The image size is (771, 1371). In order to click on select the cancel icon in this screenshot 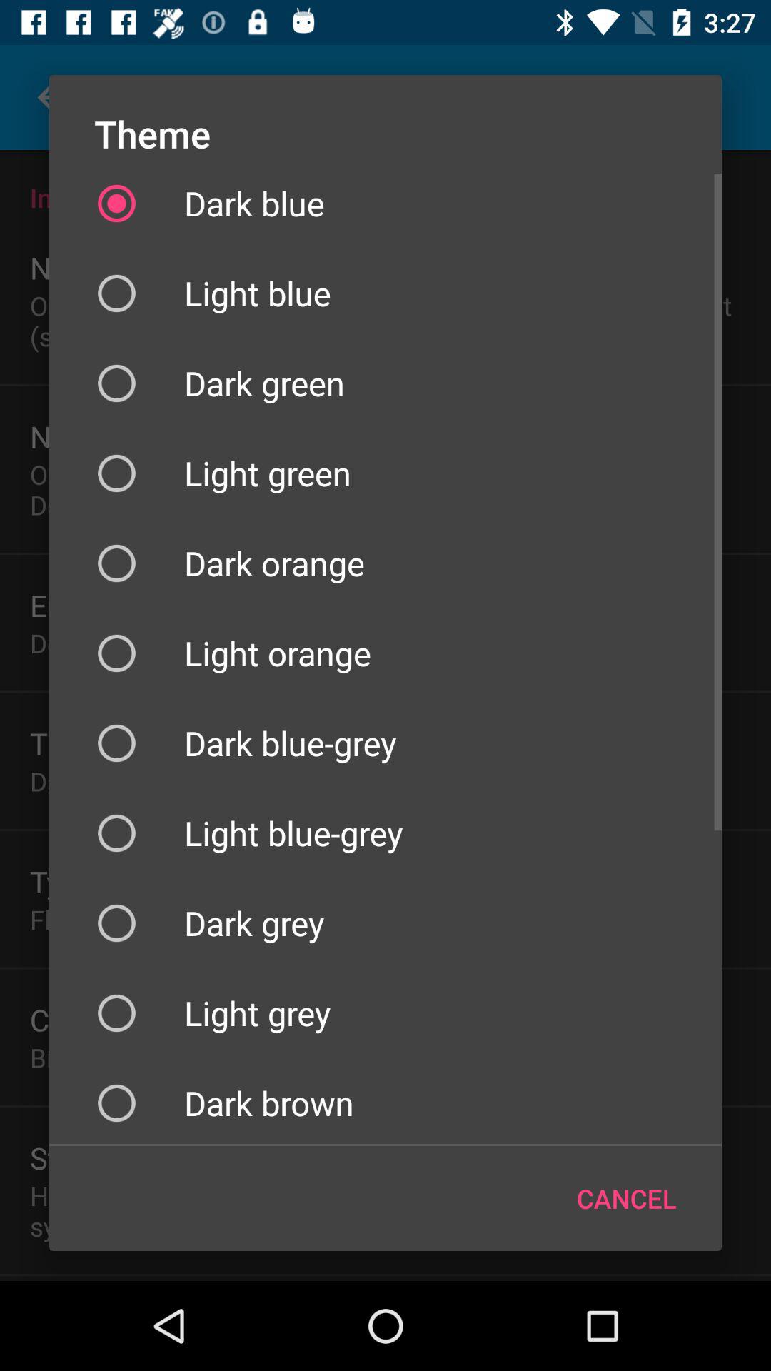, I will do `click(627, 1198)`.